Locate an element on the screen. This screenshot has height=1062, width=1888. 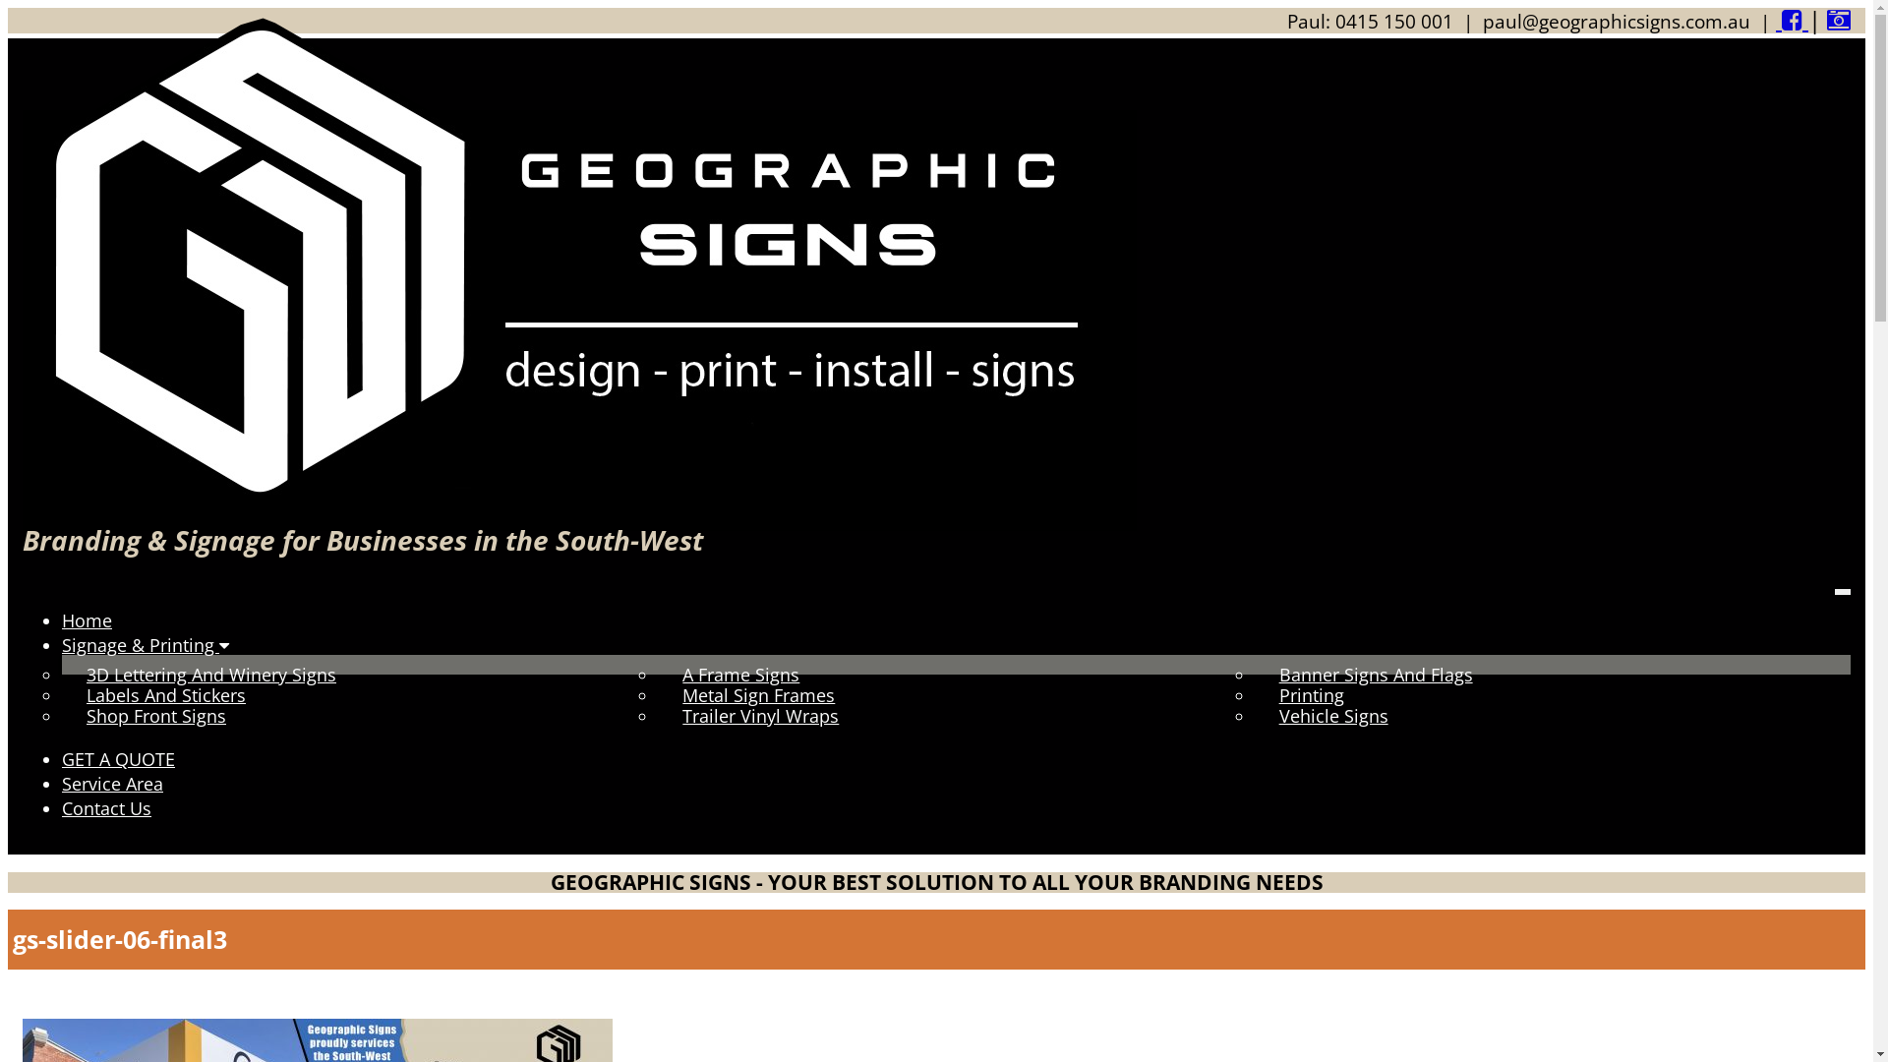
3D Lettering And Winery Signs is located at coordinates (201, 675).